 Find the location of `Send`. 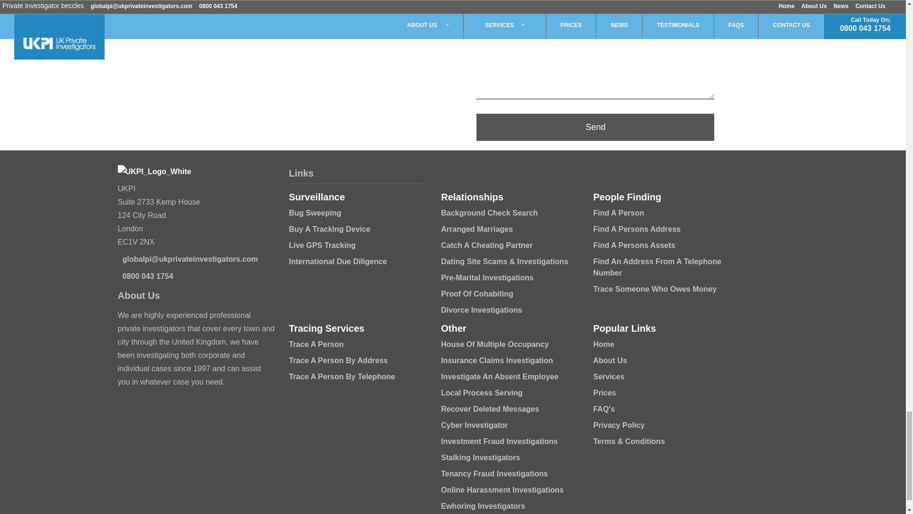

Send is located at coordinates (595, 127).